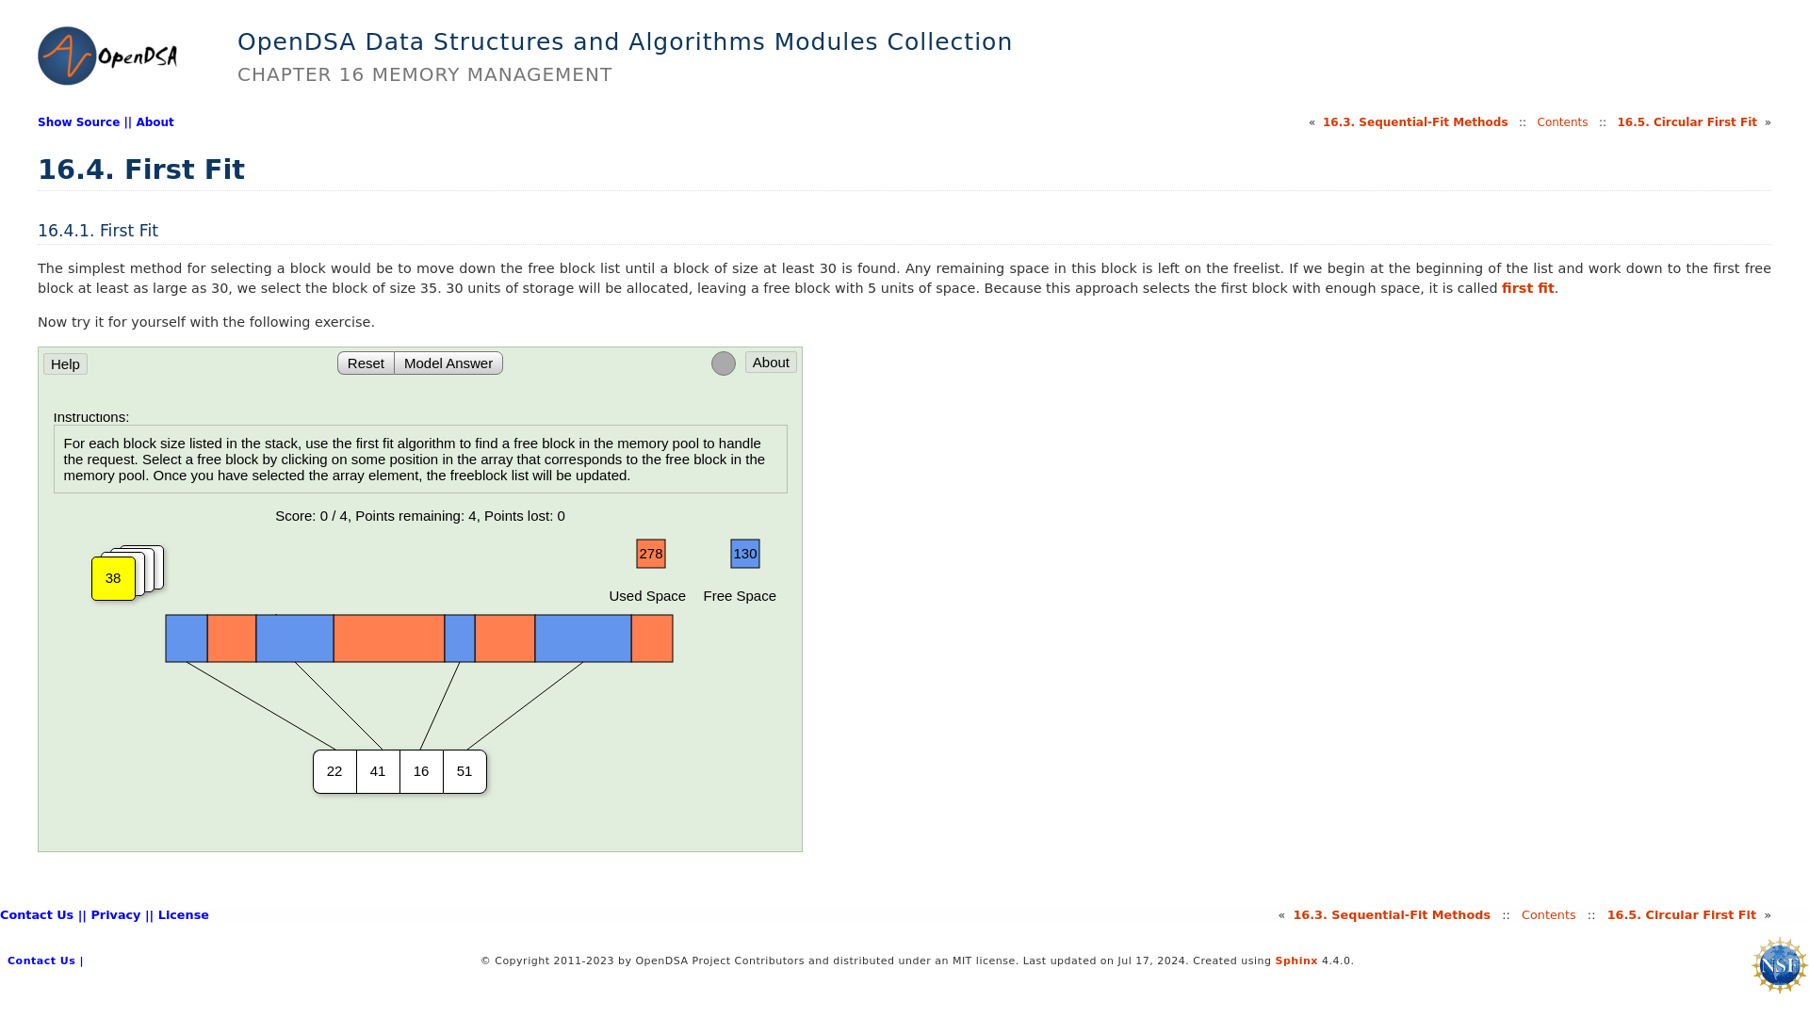 The width and height of the screenshot is (1809, 1017). I want to click on Contents, so click(1548, 914).